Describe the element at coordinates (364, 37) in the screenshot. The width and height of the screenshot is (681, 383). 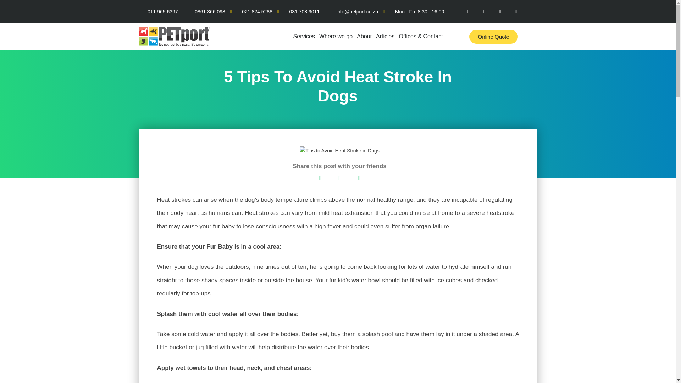
I see `About` at that location.